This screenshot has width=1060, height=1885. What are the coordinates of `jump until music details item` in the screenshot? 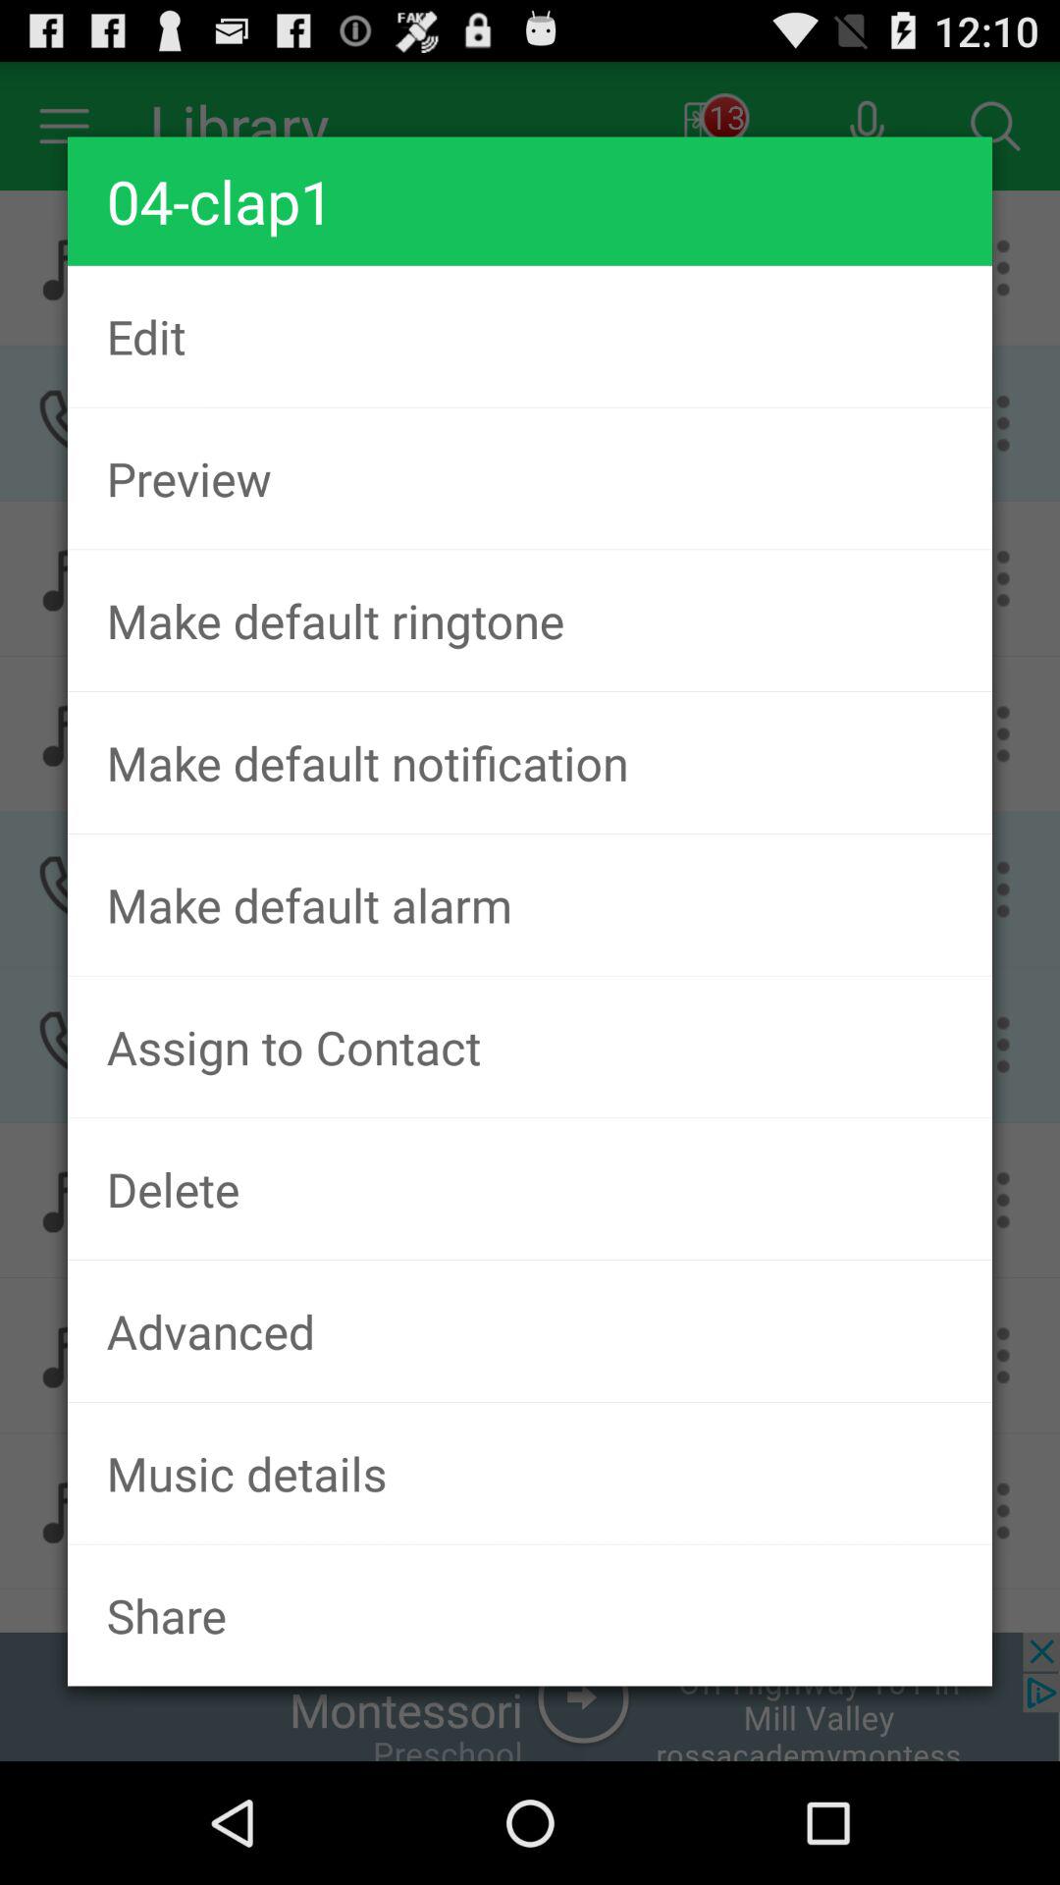 It's located at (530, 1473).